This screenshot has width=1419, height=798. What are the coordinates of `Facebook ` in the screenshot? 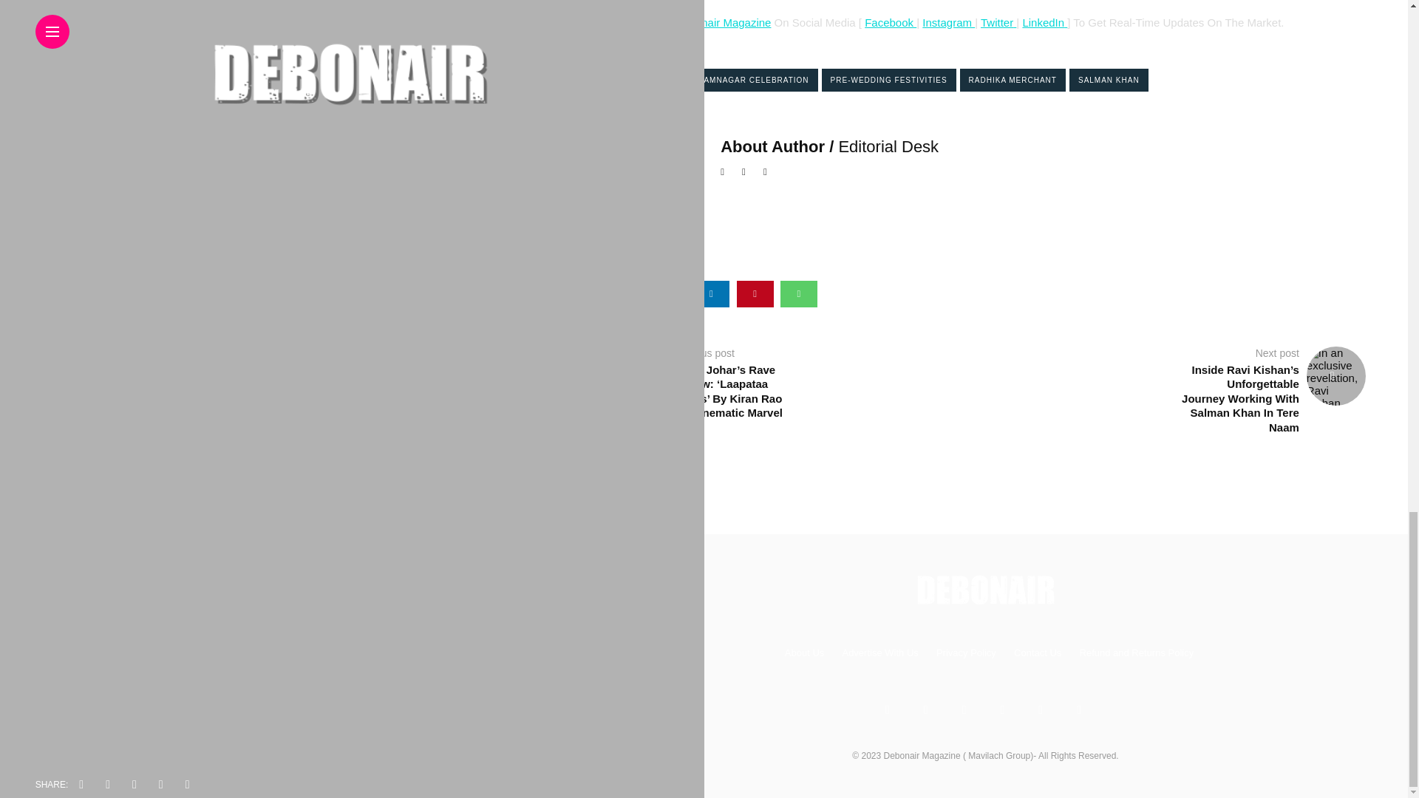 It's located at (890, 22).